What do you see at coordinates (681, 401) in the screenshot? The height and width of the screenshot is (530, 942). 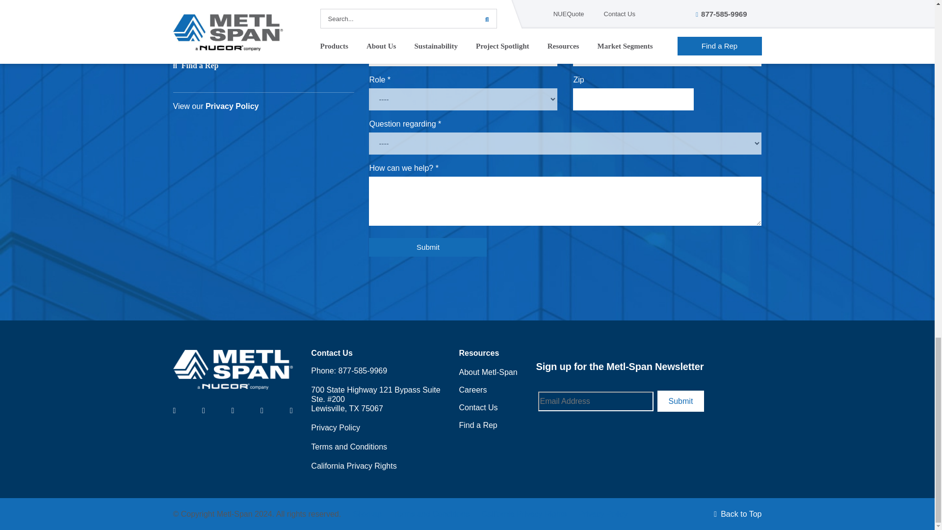 I see `Submit` at bounding box center [681, 401].